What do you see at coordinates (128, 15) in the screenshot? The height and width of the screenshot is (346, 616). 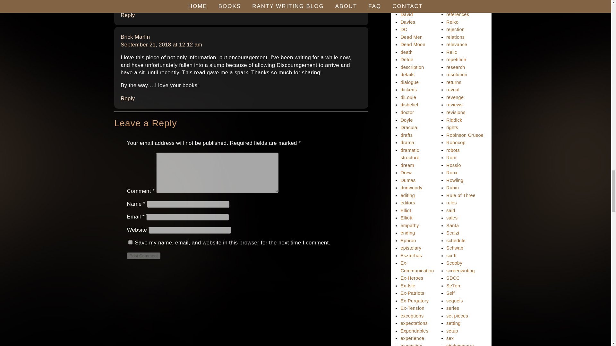 I see `Reply` at bounding box center [128, 15].